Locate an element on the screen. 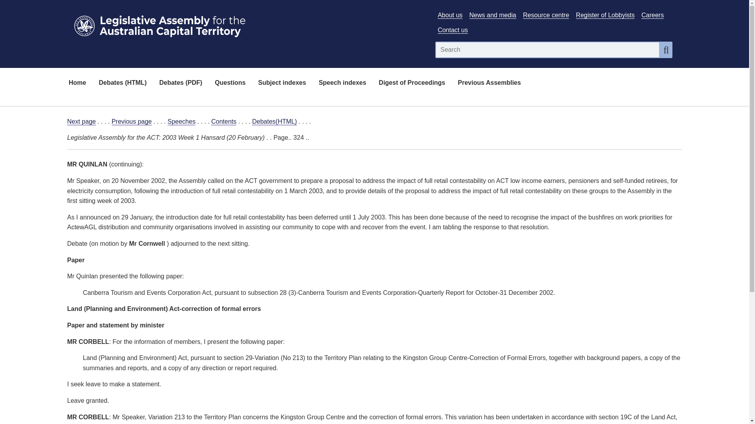  Contact us is located at coordinates (452, 30).